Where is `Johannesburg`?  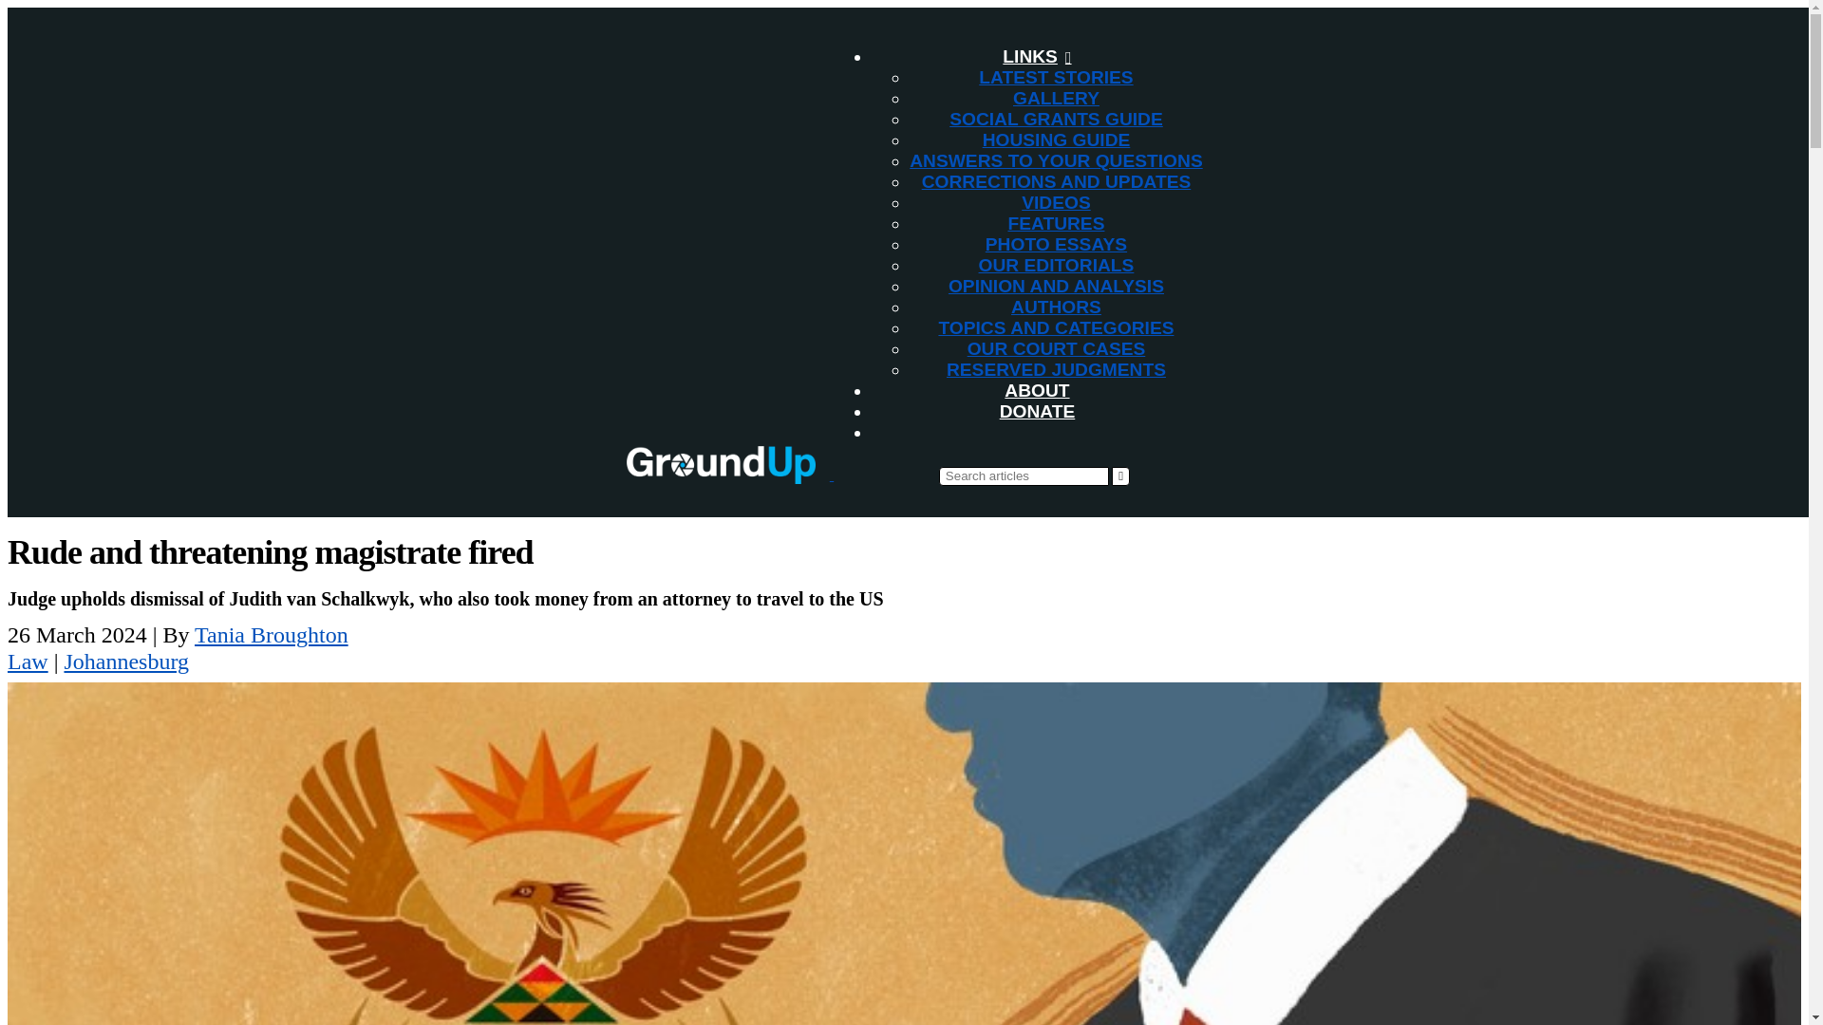 Johannesburg is located at coordinates (126, 661).